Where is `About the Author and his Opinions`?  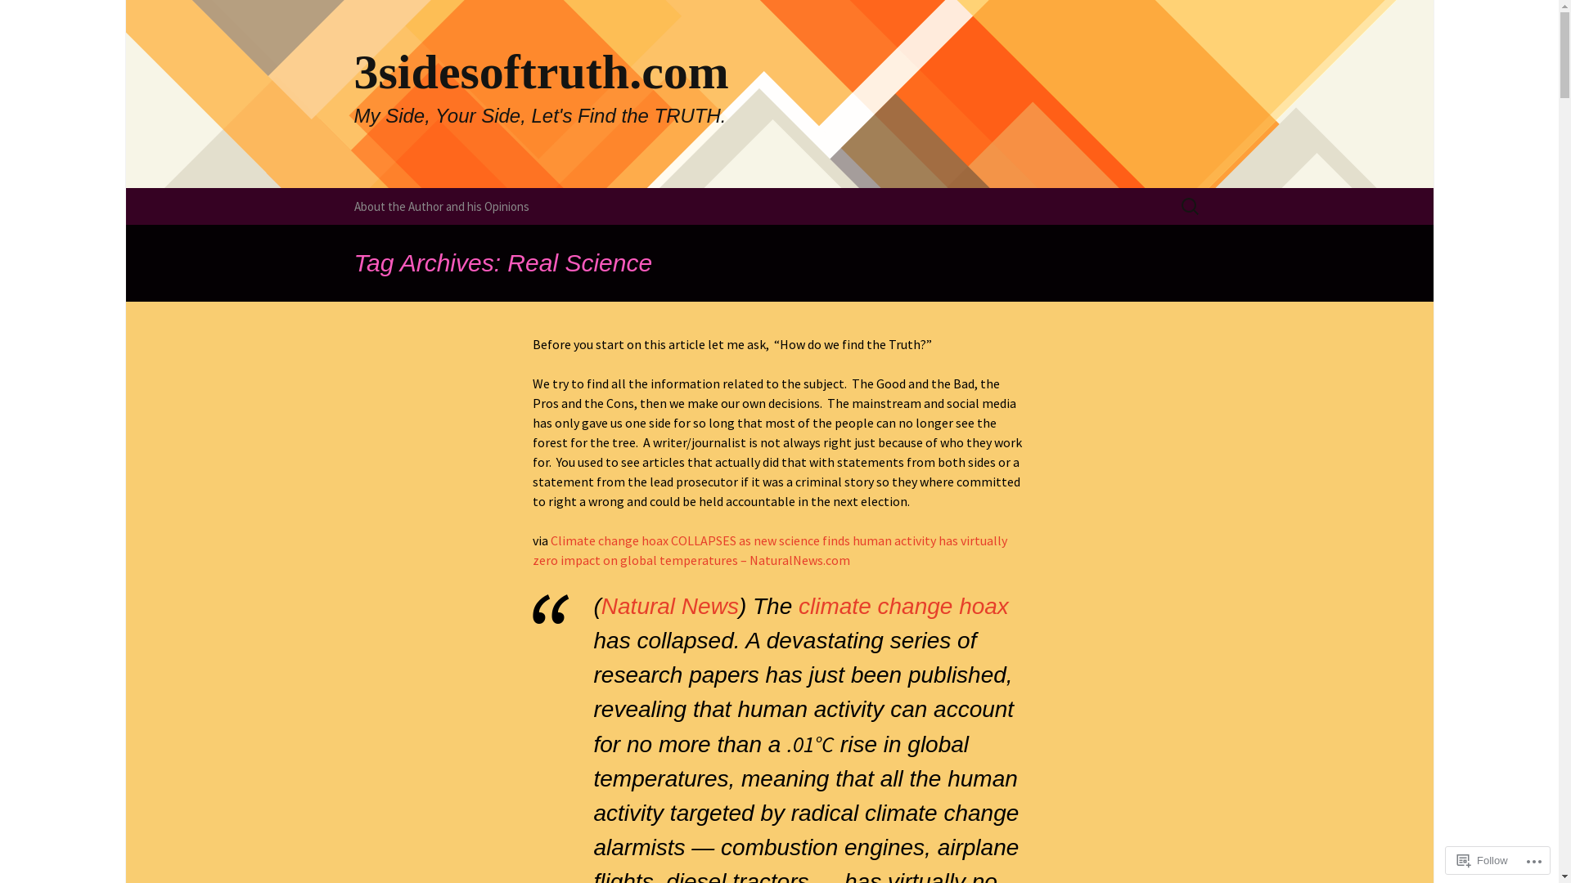 About the Author and his Opinions is located at coordinates (441, 206).